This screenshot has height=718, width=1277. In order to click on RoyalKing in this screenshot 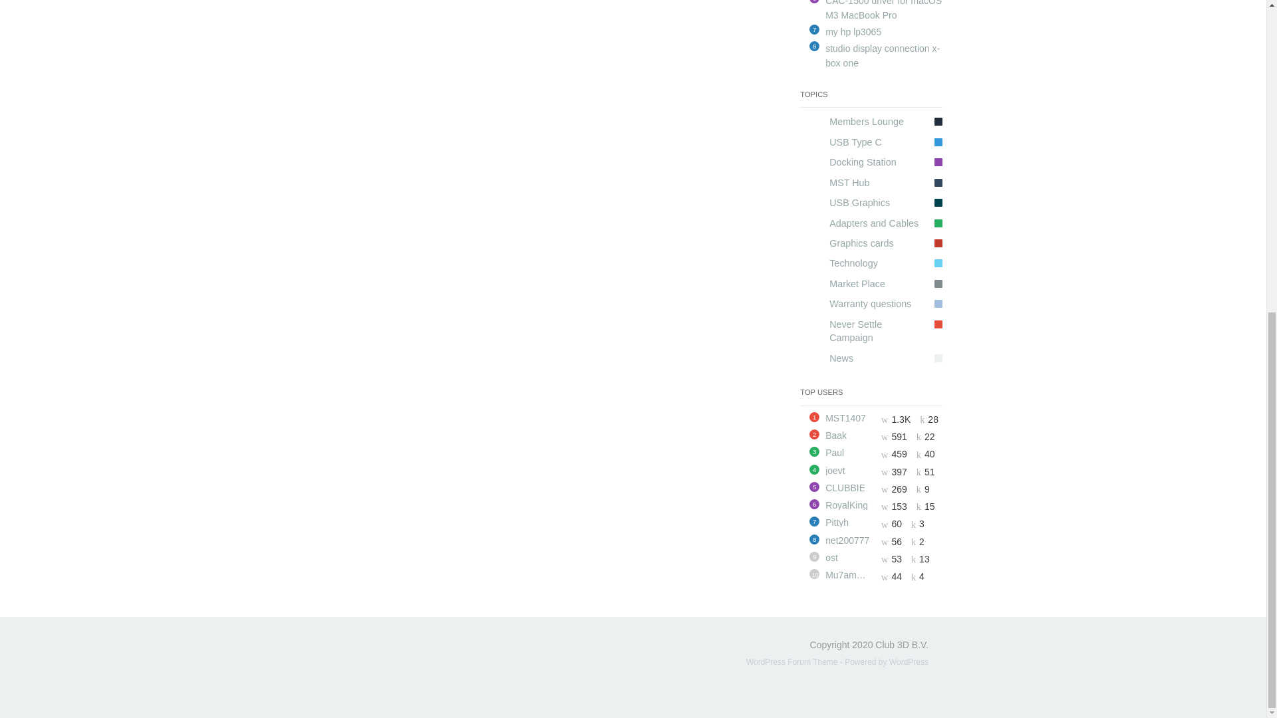, I will do `click(849, 505)`.